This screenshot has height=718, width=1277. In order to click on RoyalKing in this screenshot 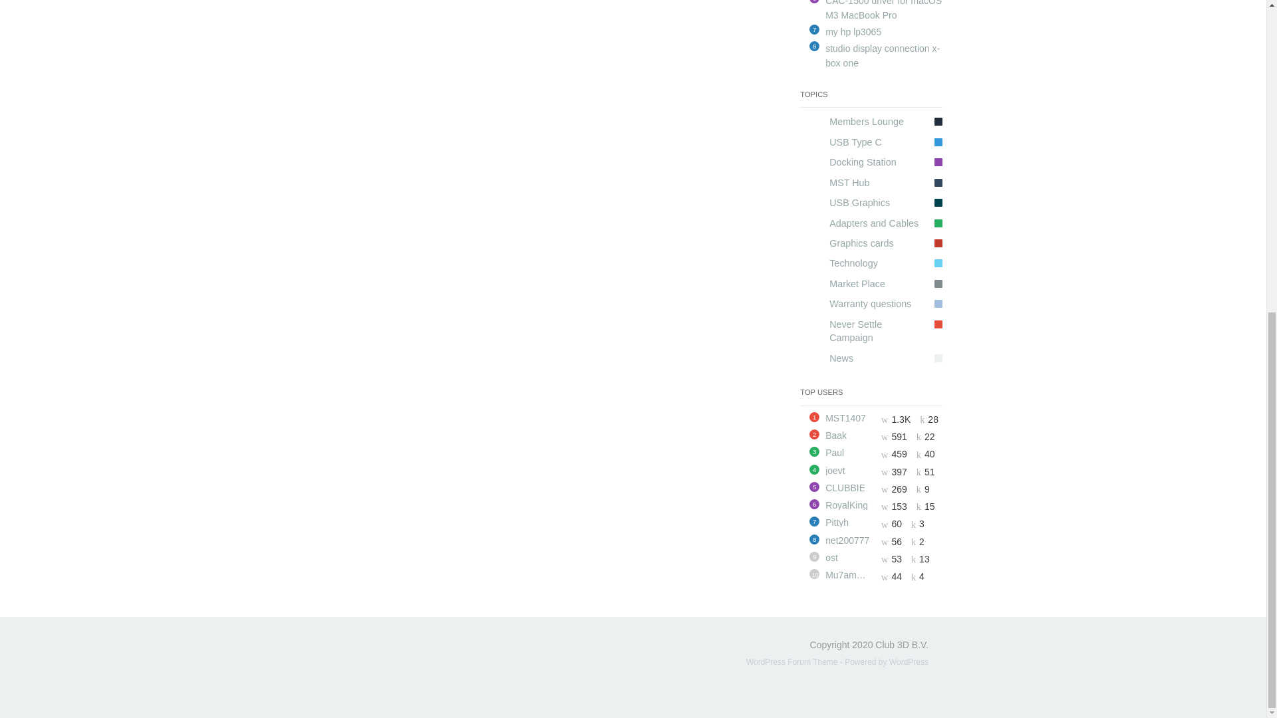, I will do `click(849, 505)`.